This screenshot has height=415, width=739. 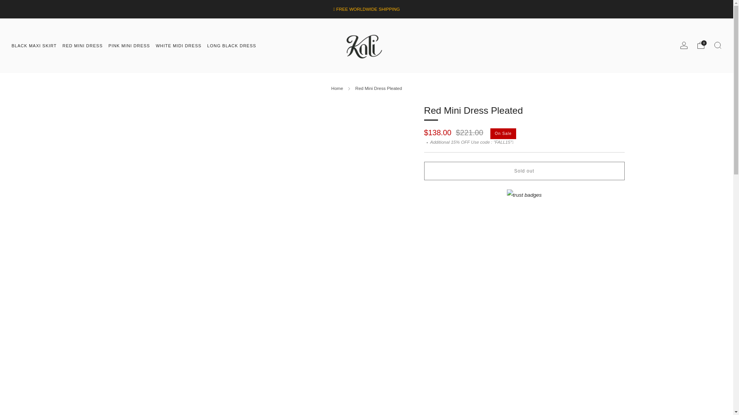 What do you see at coordinates (179, 45) in the screenshot?
I see `WHITE MIDI DRESS` at bounding box center [179, 45].